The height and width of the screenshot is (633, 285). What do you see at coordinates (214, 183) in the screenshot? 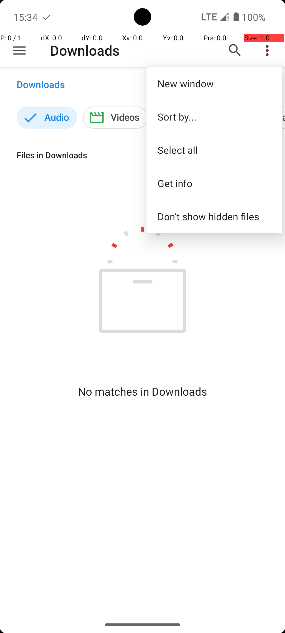
I see `Get info` at bounding box center [214, 183].